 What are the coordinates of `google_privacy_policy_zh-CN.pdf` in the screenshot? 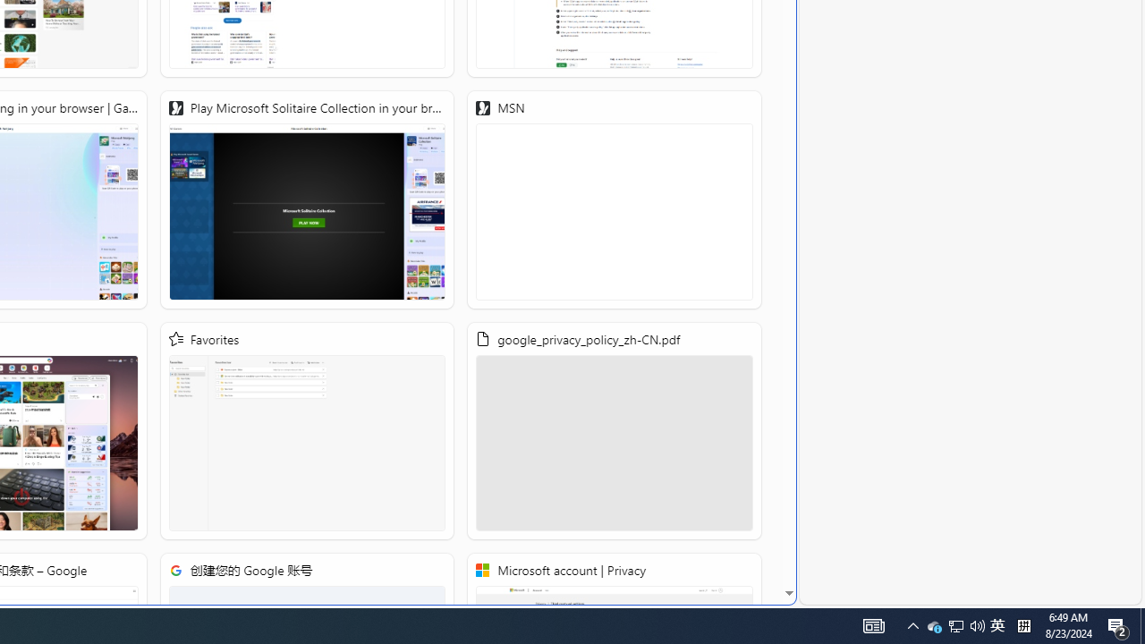 It's located at (615, 431).